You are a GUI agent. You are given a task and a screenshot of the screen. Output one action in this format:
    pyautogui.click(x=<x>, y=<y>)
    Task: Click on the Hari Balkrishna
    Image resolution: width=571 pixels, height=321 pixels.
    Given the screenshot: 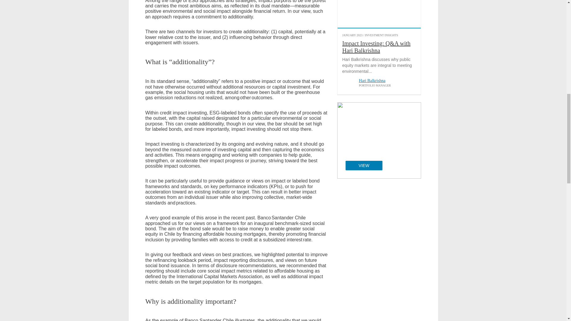 What is the action you would take?
    pyautogui.click(x=348, y=84)
    